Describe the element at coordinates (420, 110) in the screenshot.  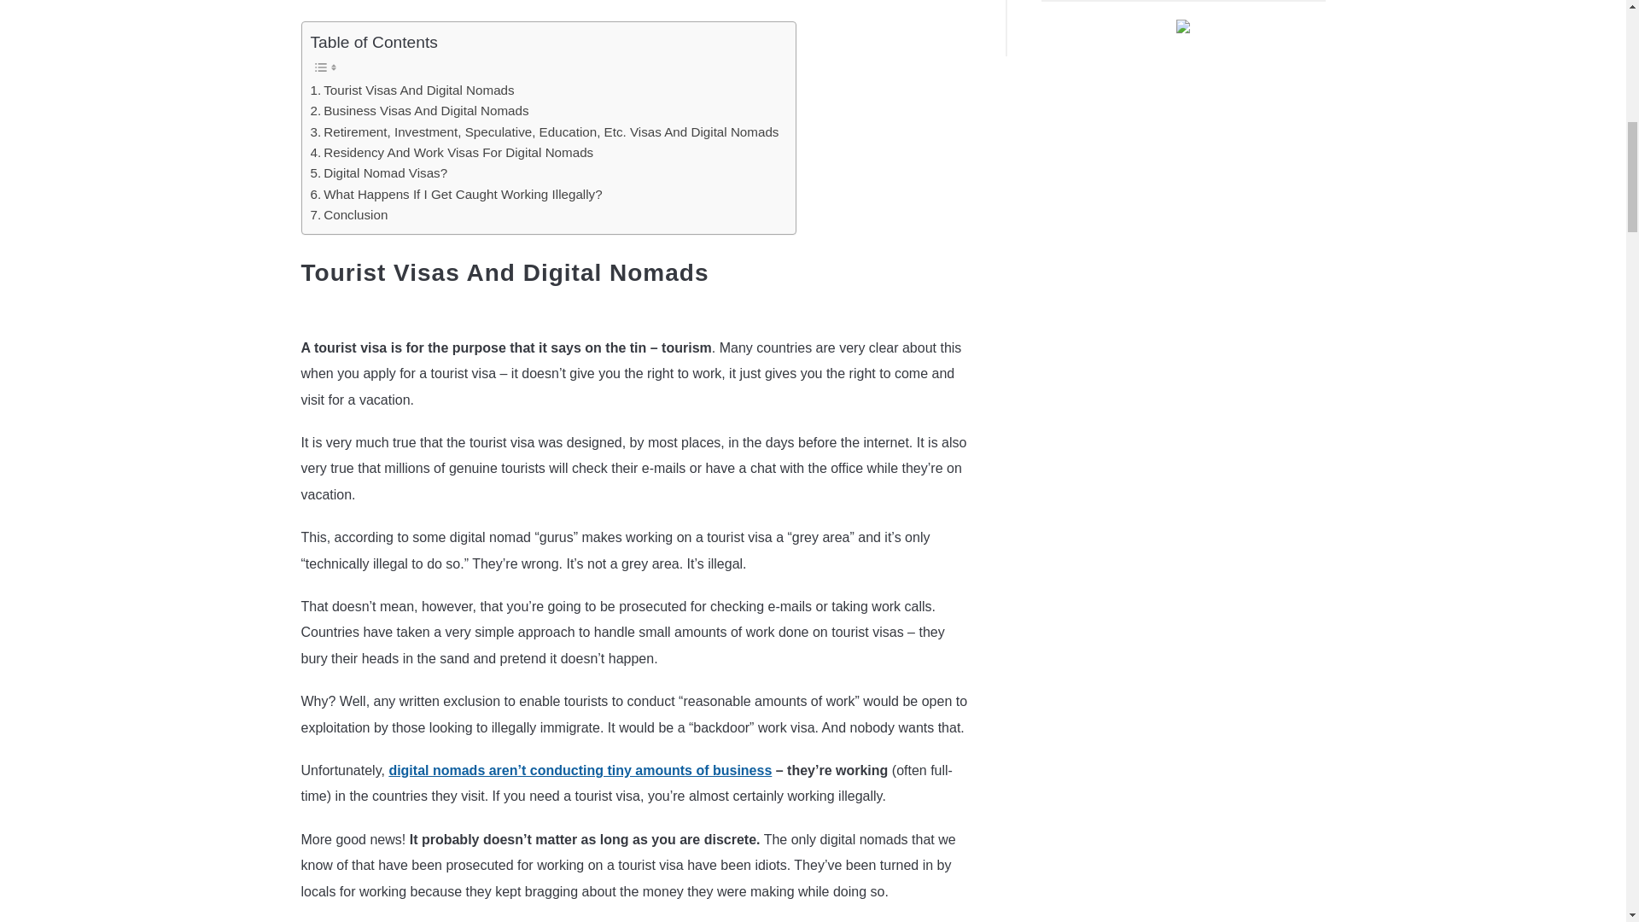
I see `Business Visas And Digital Nomads` at that location.